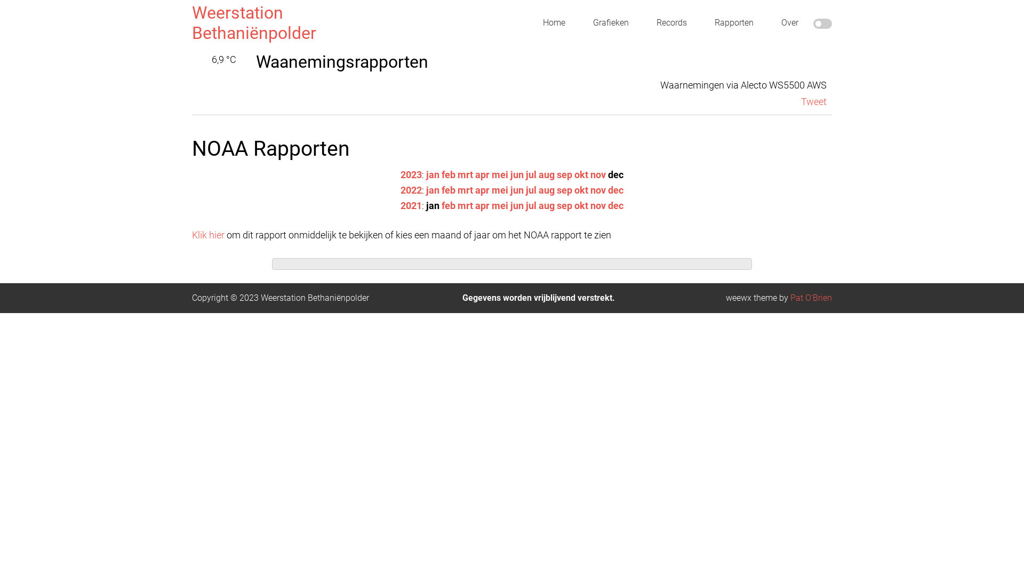  I want to click on mrt, so click(465, 175).